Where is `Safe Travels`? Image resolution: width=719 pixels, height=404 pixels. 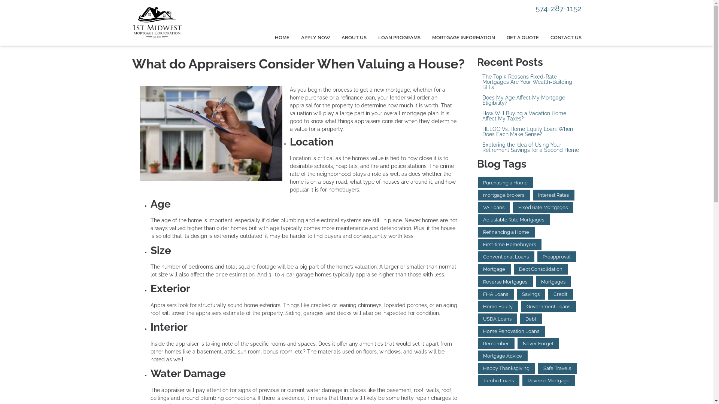 Safe Travels is located at coordinates (557, 368).